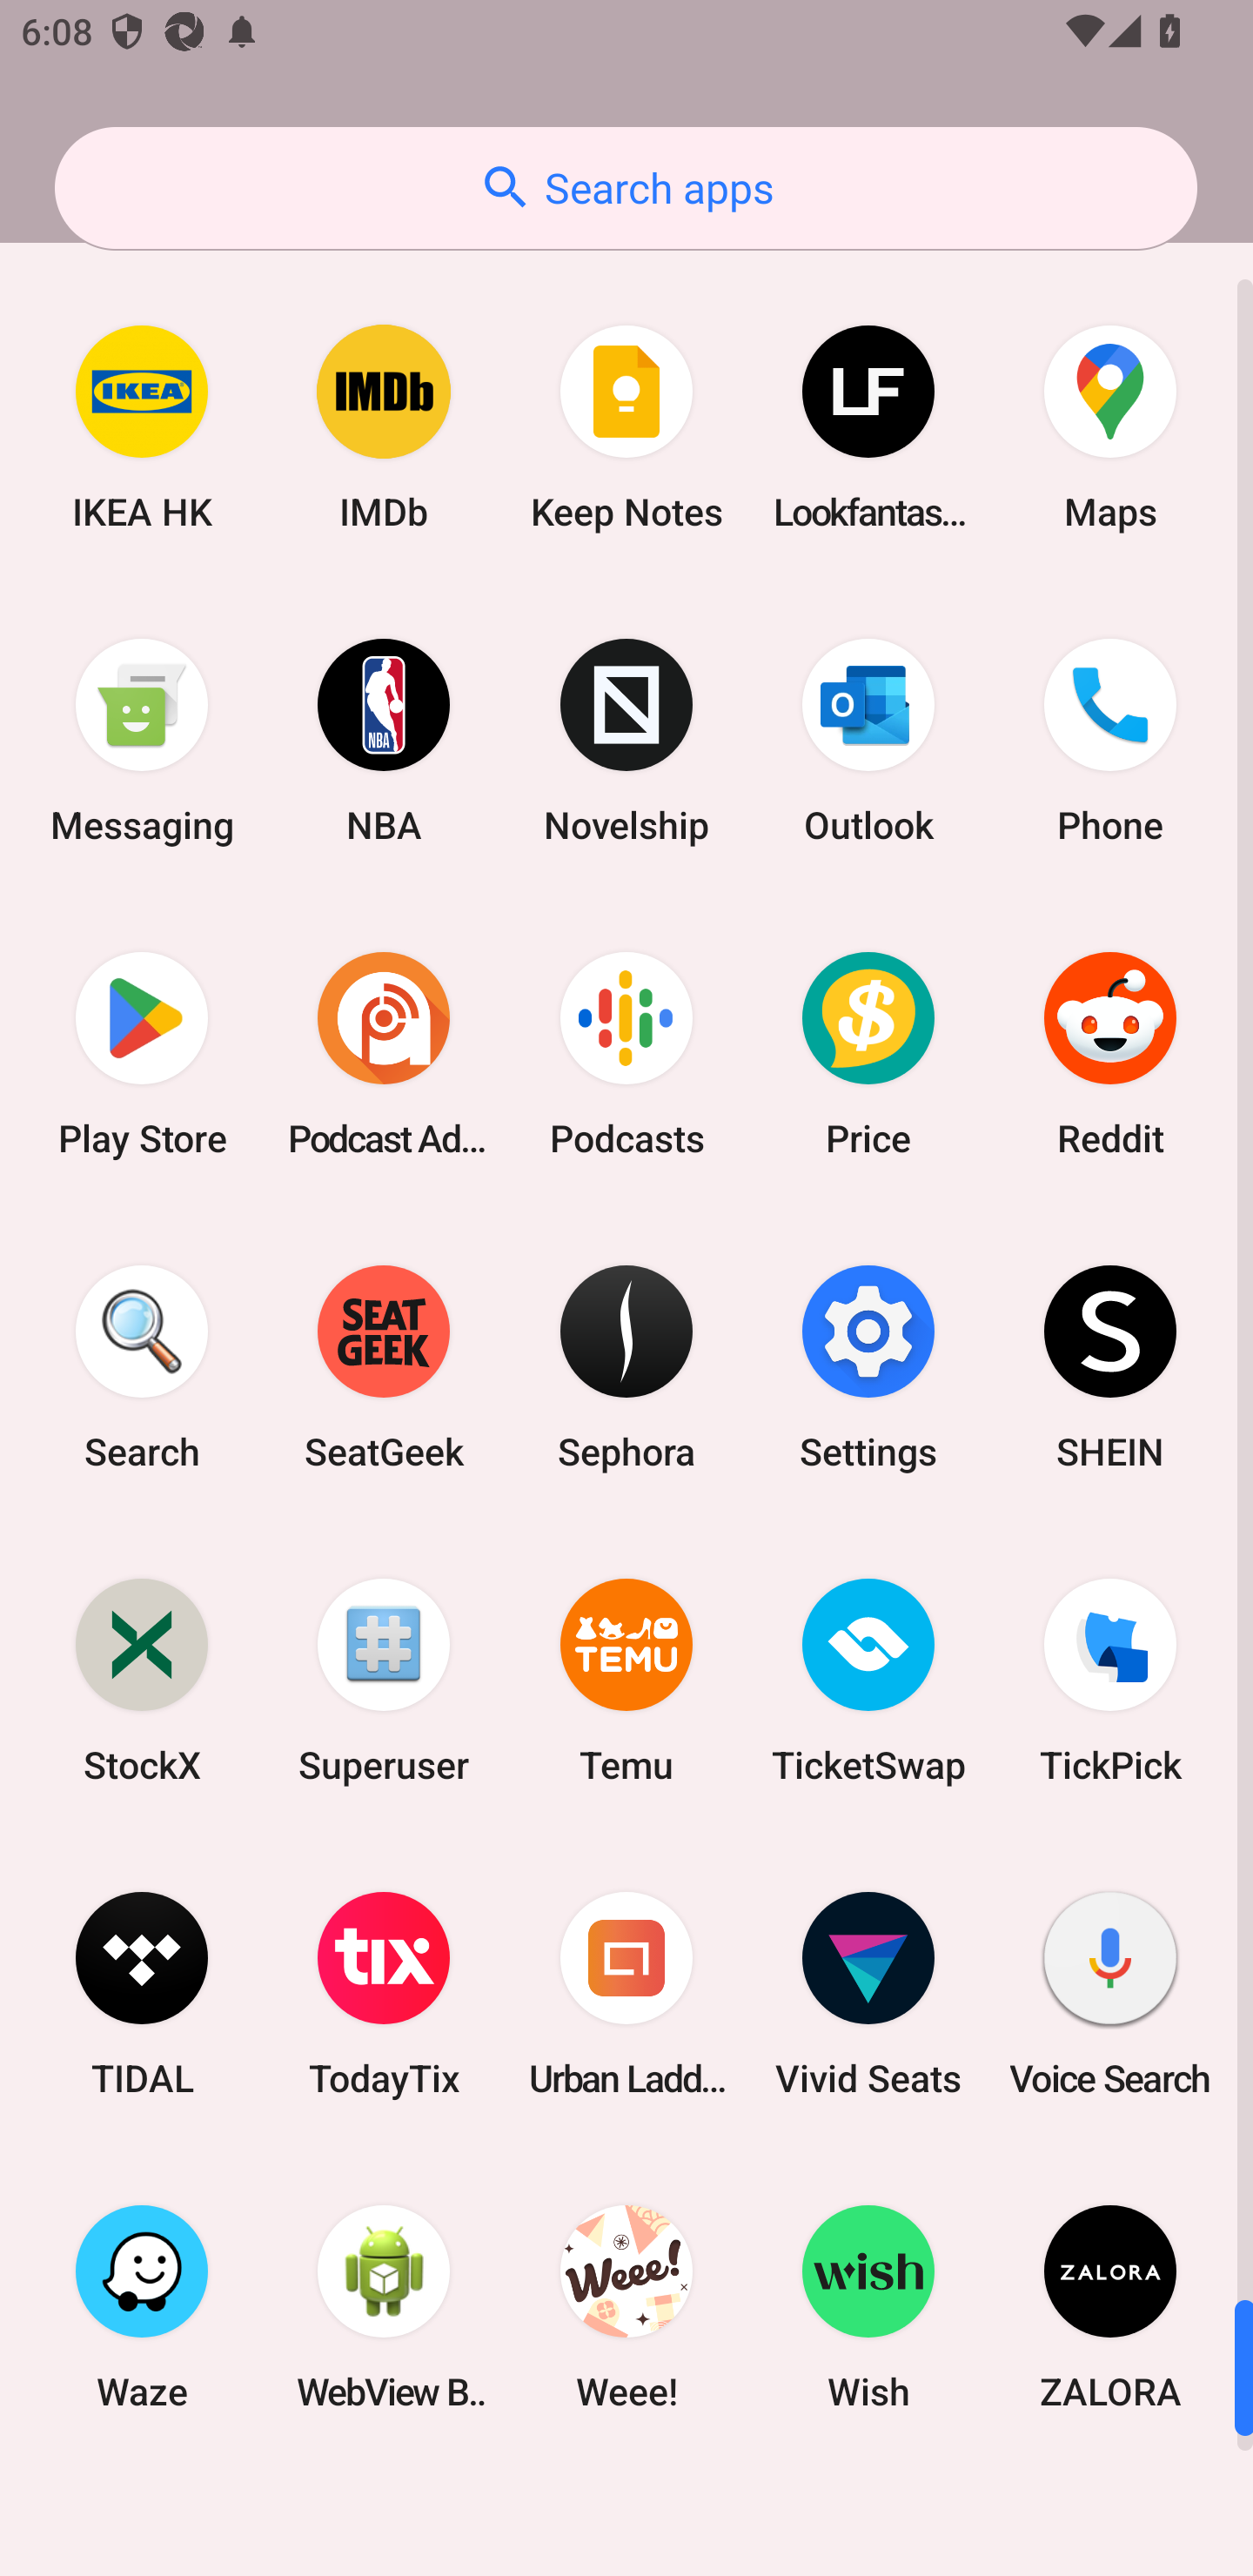 This screenshot has height=2576, width=1253. What do you see at coordinates (384, 1680) in the screenshot?
I see `Superuser` at bounding box center [384, 1680].